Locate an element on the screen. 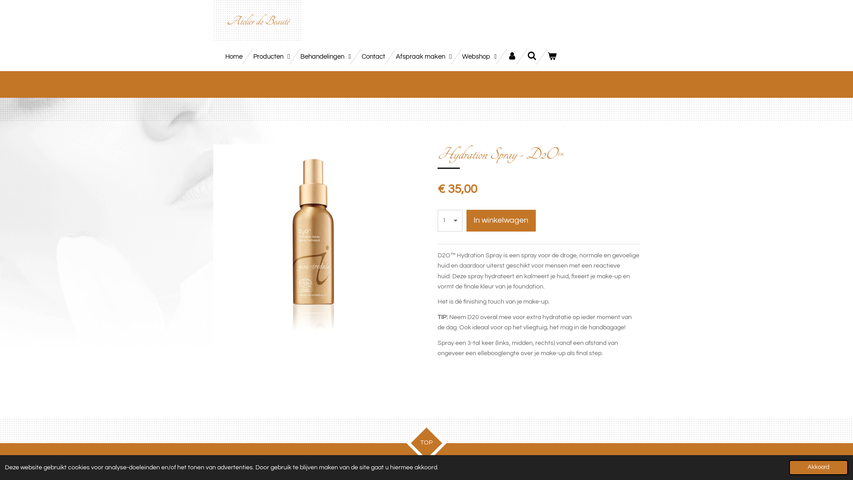 The height and width of the screenshot is (480, 853). Account is located at coordinates (512, 57).